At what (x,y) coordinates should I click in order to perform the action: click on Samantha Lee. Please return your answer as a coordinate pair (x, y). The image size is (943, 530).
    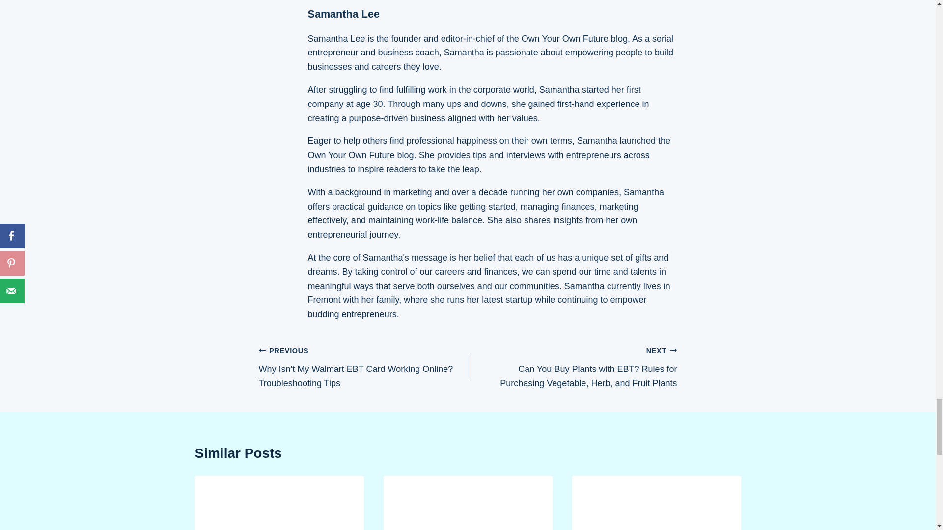
    Looking at the image, I should click on (343, 14).